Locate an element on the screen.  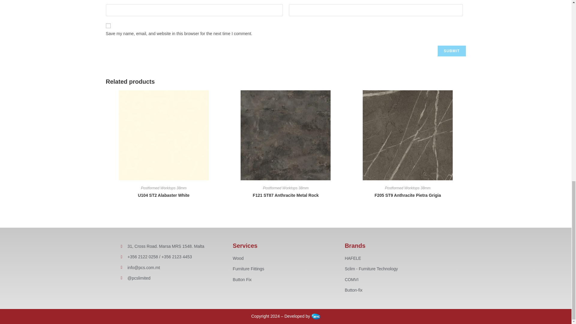
Submit is located at coordinates (451, 51).